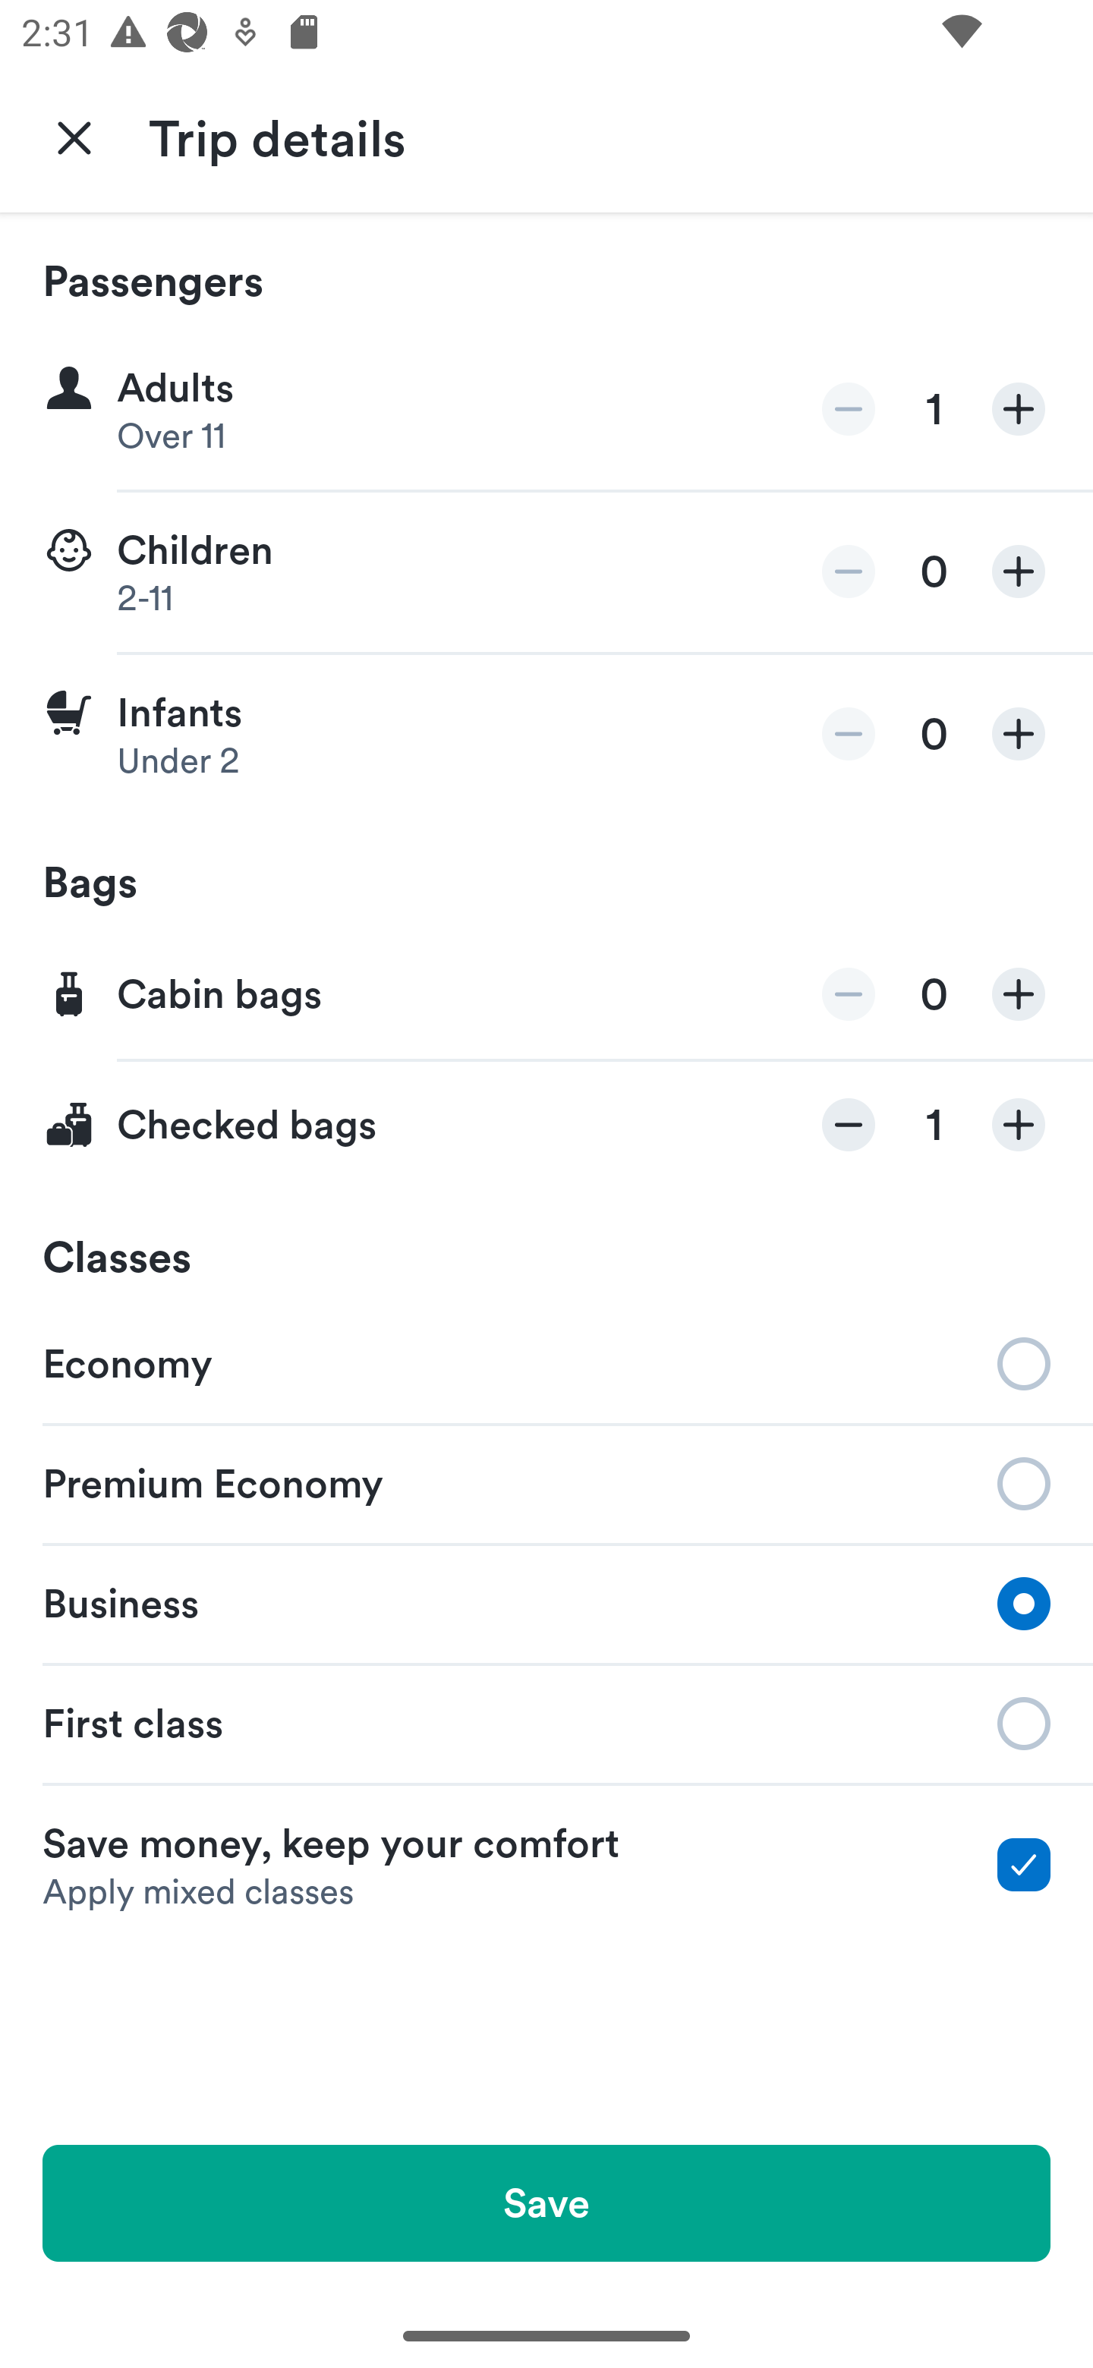 This screenshot has width=1093, height=2368. What do you see at coordinates (1019, 994) in the screenshot?
I see `Add` at bounding box center [1019, 994].